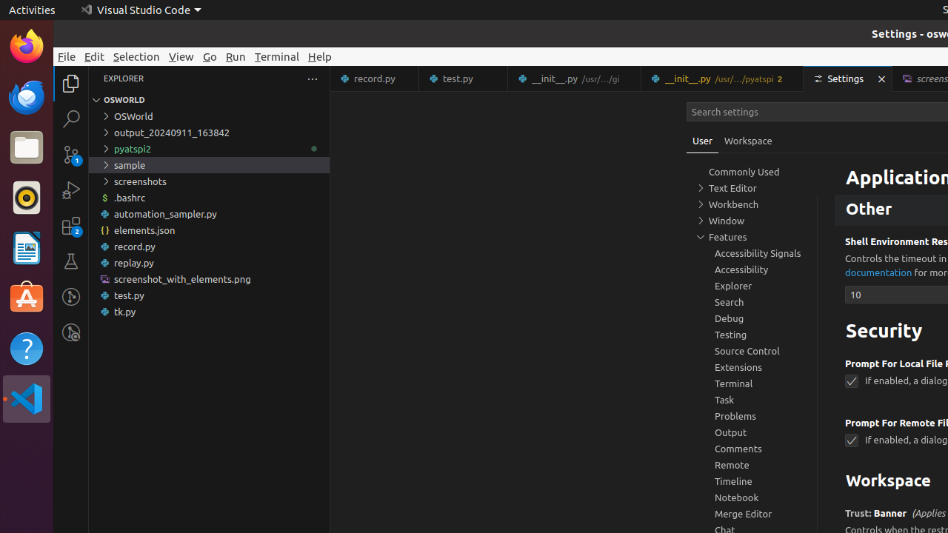  What do you see at coordinates (71, 84) in the screenshot?
I see `Explorer (Ctrl+Shift+E)` at bounding box center [71, 84].